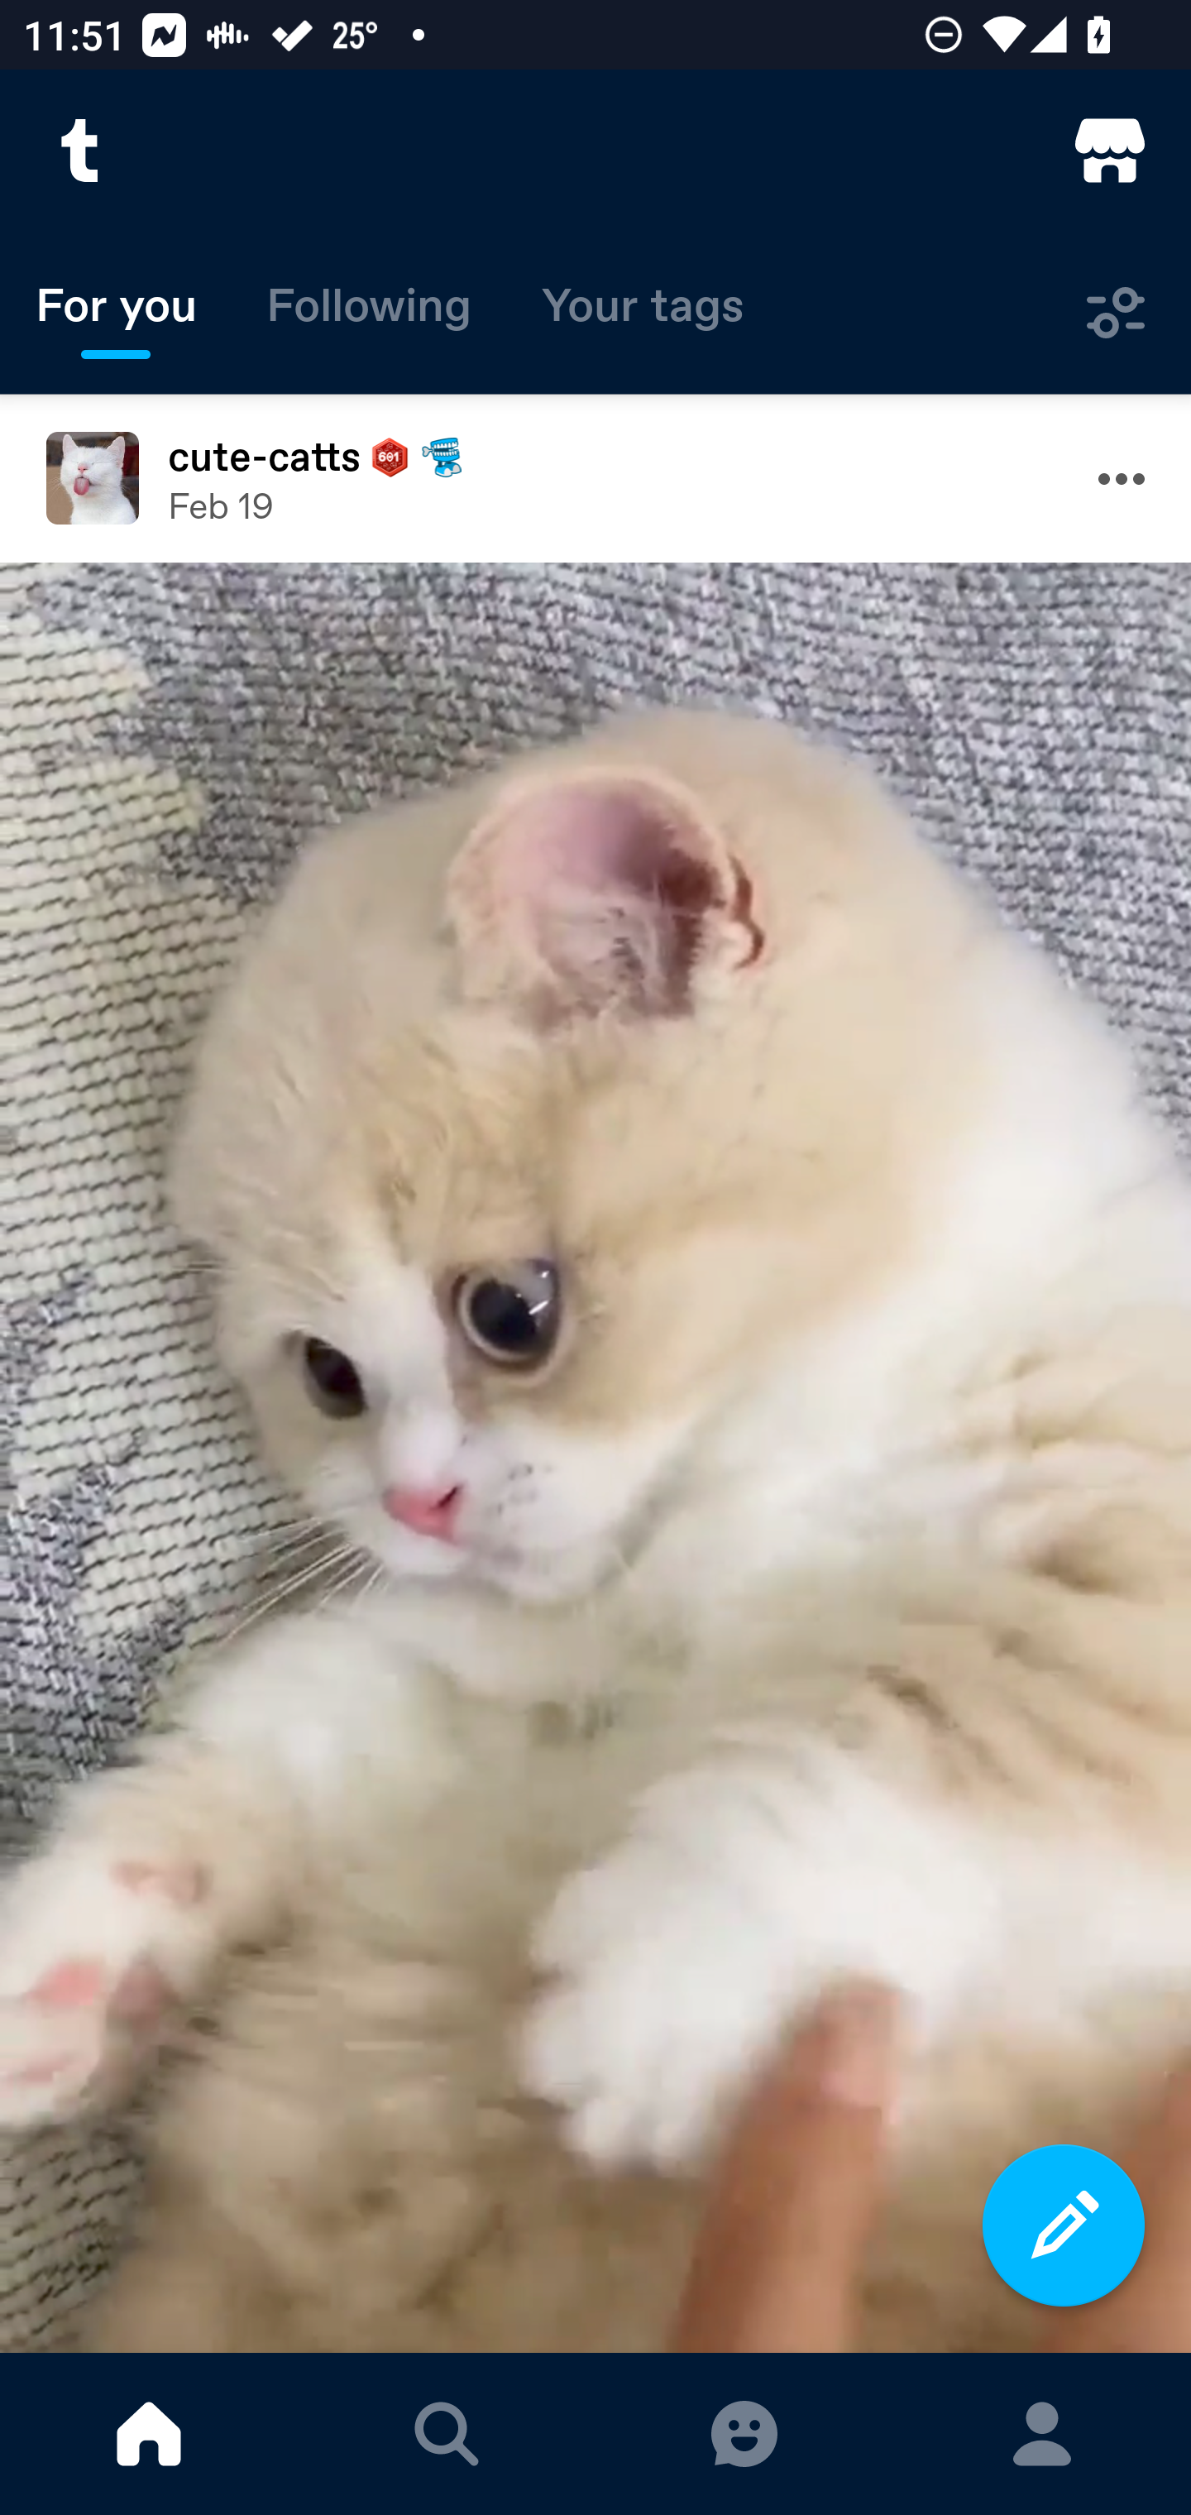 Image resolution: width=1191 pixels, height=2515 pixels. Describe the element at coordinates (744, 2434) in the screenshot. I see `MESSAGES` at that location.